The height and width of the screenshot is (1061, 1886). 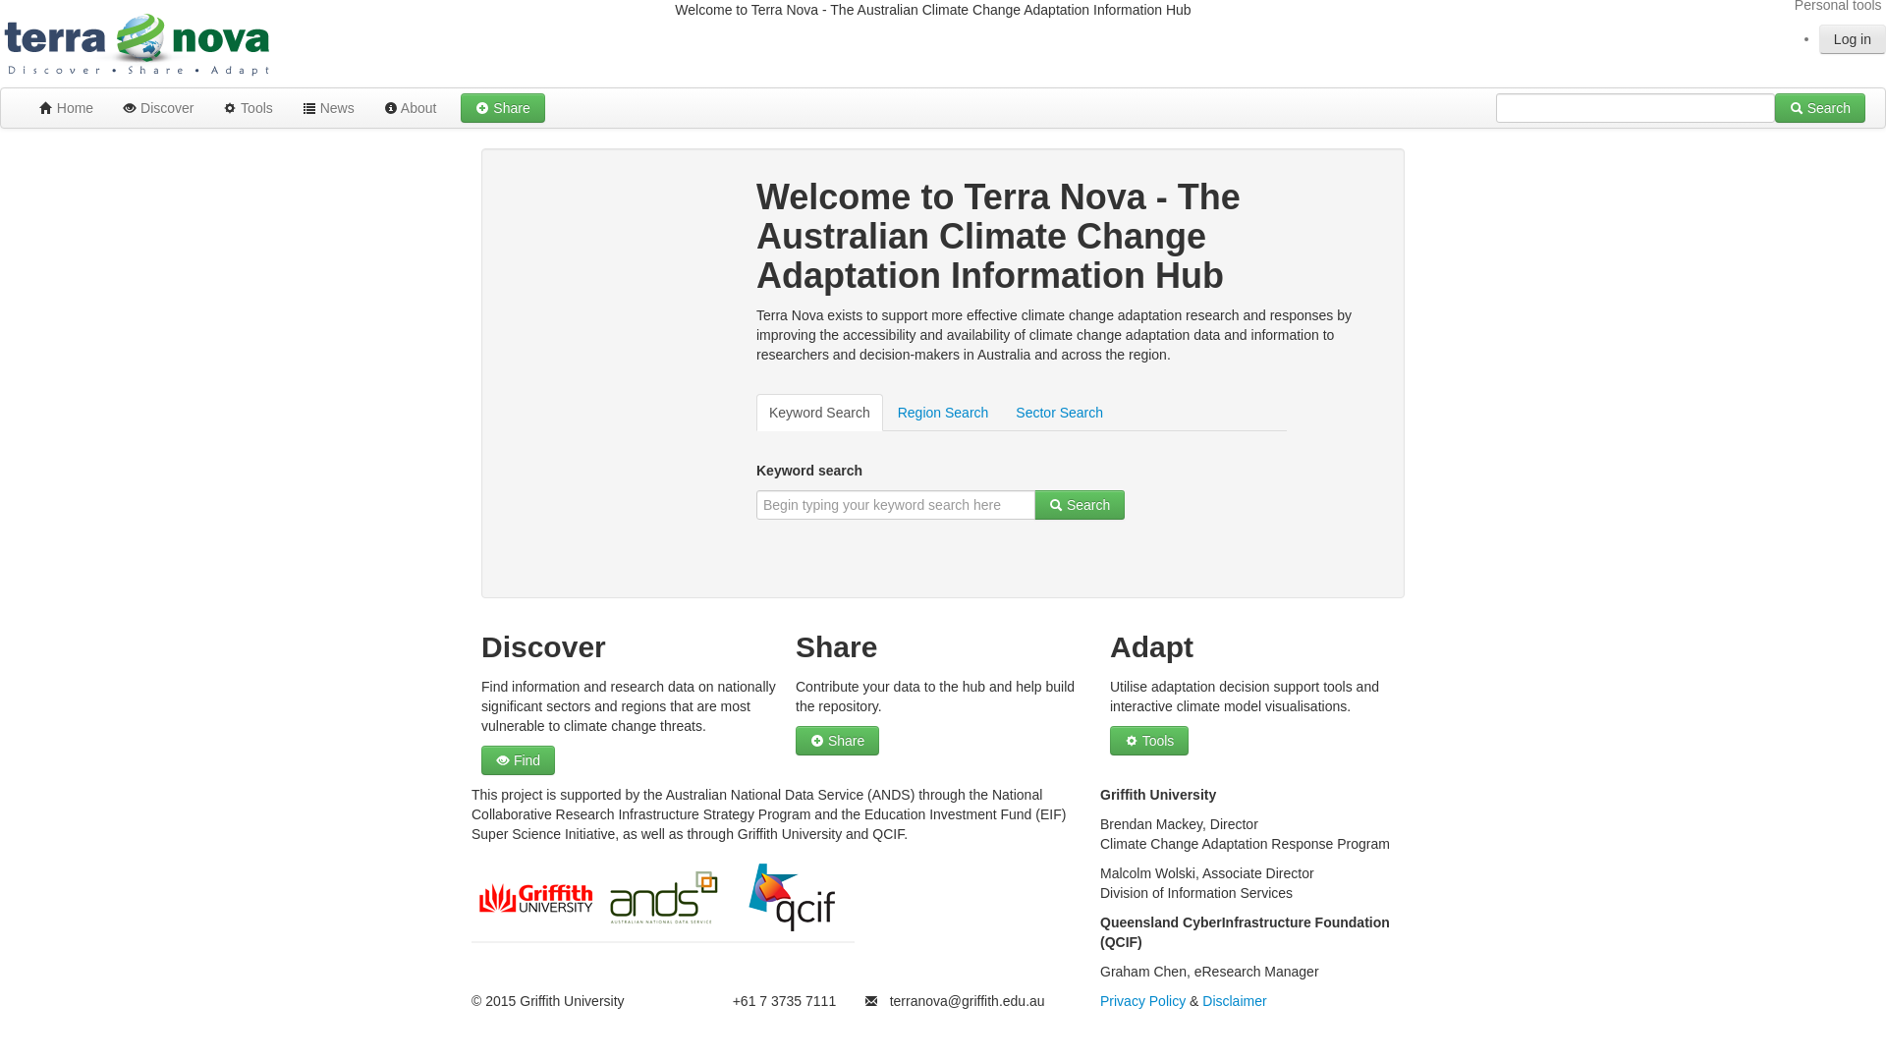 What do you see at coordinates (1143, 1001) in the screenshot?
I see `Privacy Policy` at bounding box center [1143, 1001].